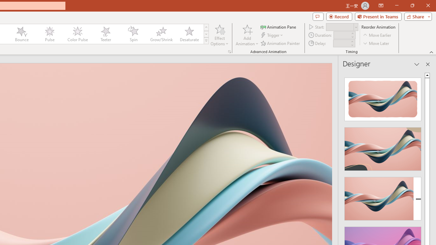 This screenshot has height=245, width=436. Describe the element at coordinates (281, 43) in the screenshot. I see `Animation Painter` at that location.